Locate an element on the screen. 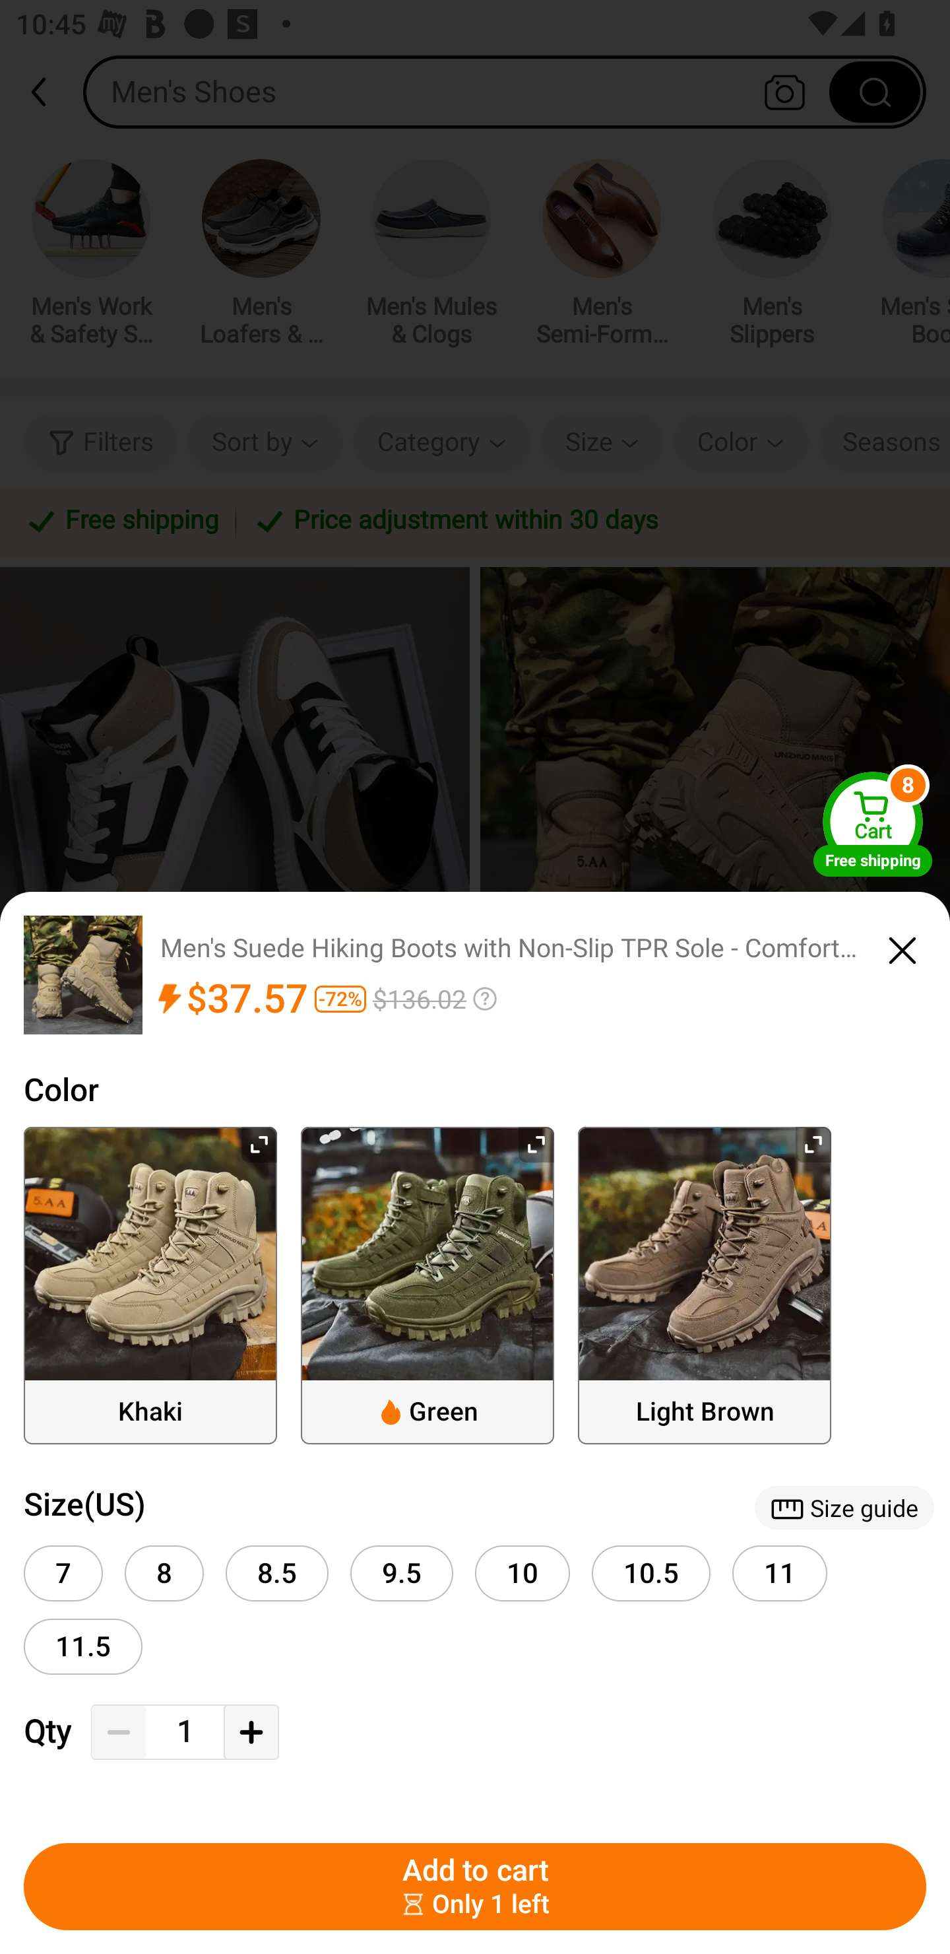 This screenshot has height=1954, width=950. 1 is located at coordinates (185, 1732).